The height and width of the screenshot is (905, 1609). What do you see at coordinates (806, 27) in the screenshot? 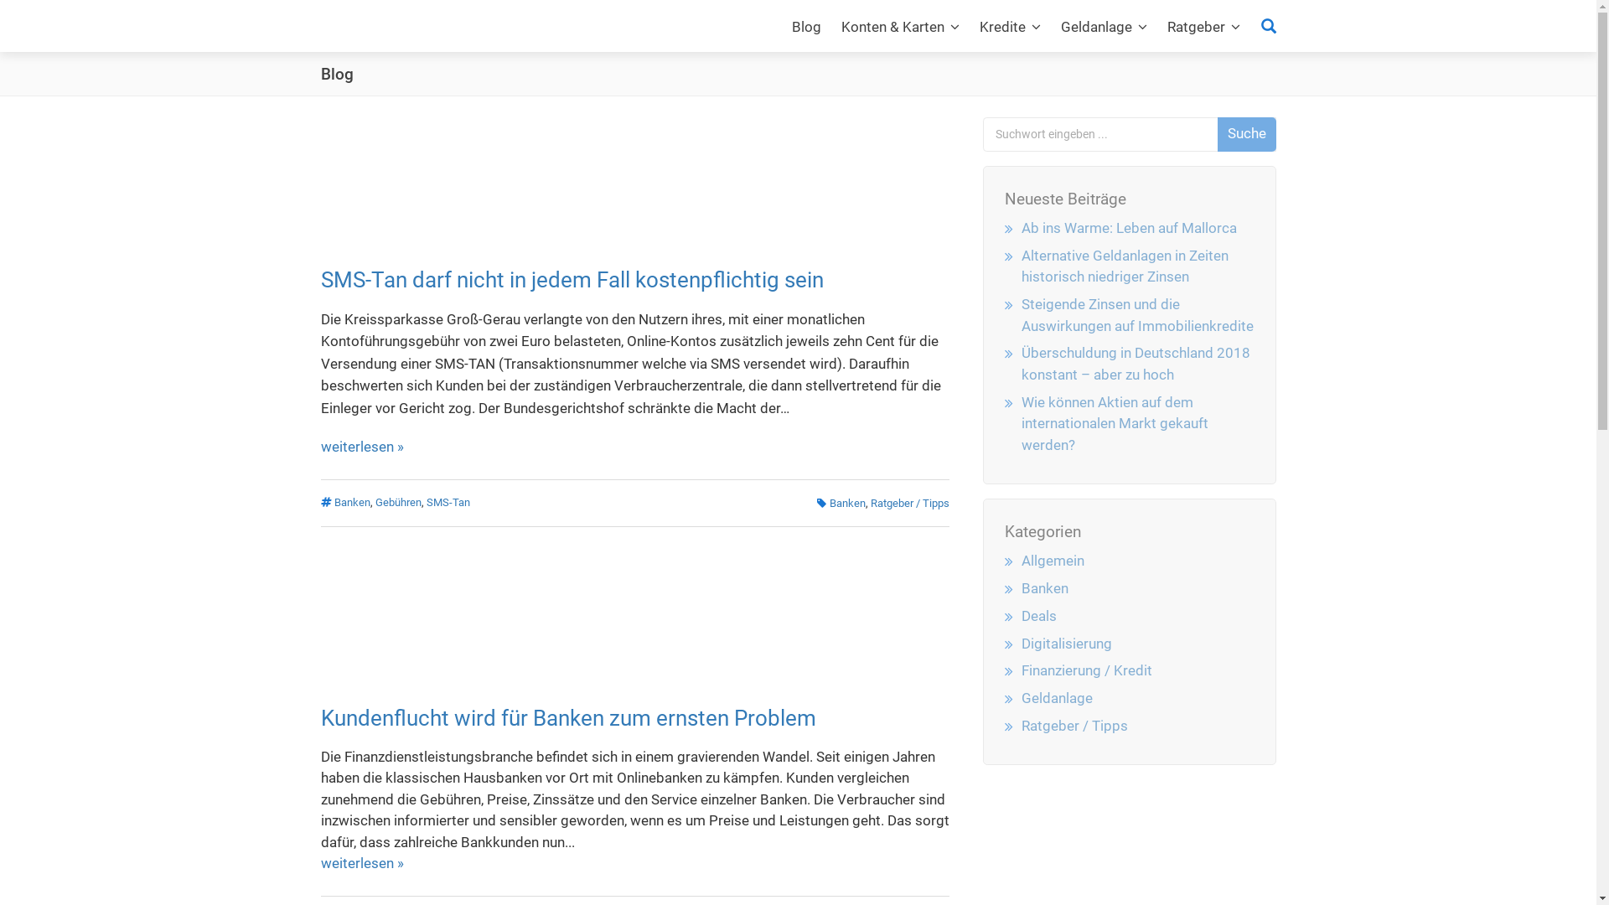
I see `Blog` at bounding box center [806, 27].